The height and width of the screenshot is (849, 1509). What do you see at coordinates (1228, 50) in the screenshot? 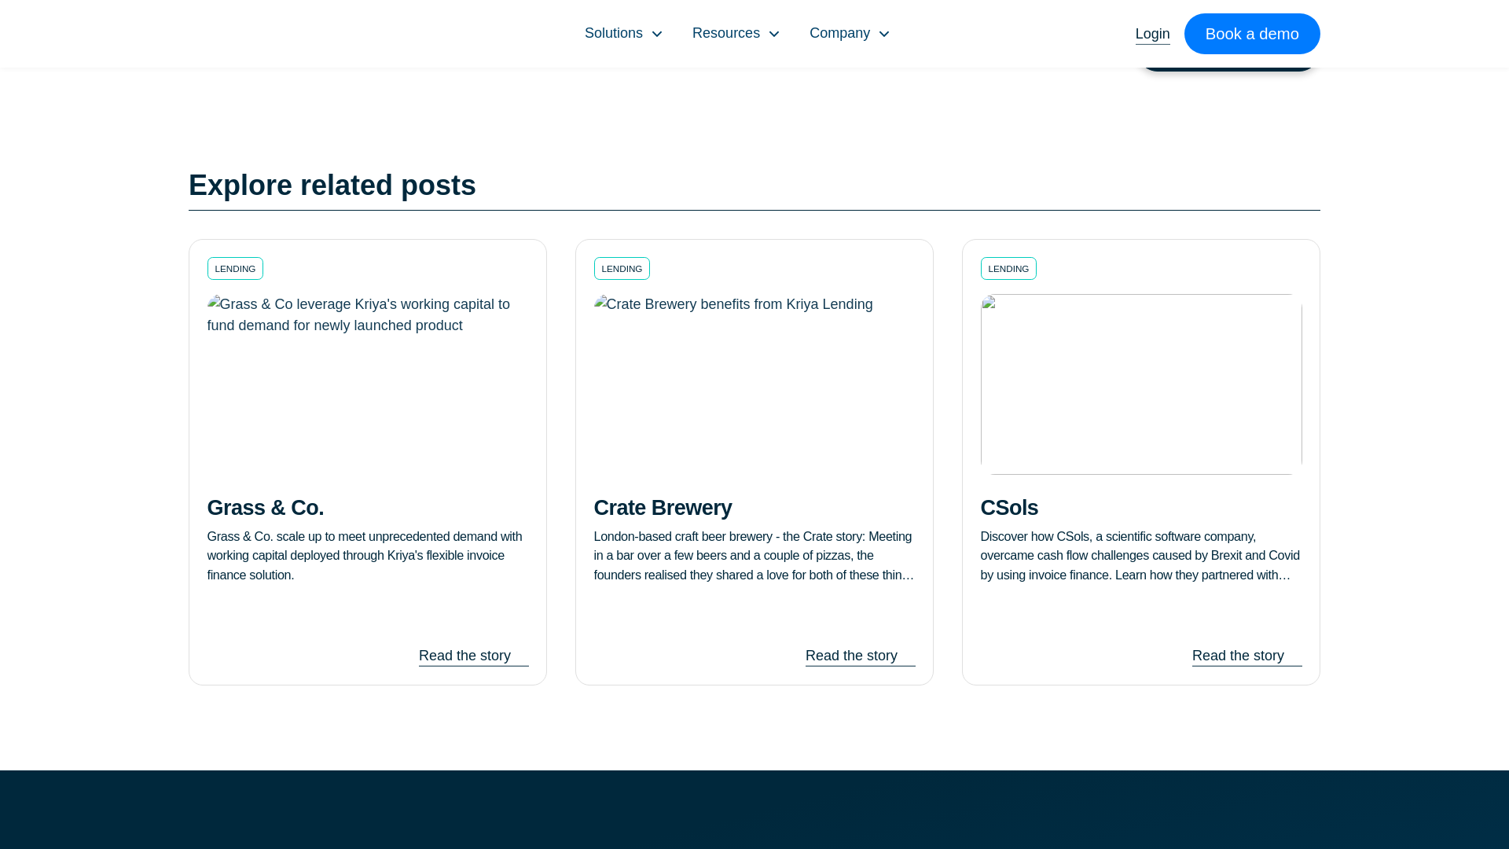
I see `Submit` at bounding box center [1228, 50].